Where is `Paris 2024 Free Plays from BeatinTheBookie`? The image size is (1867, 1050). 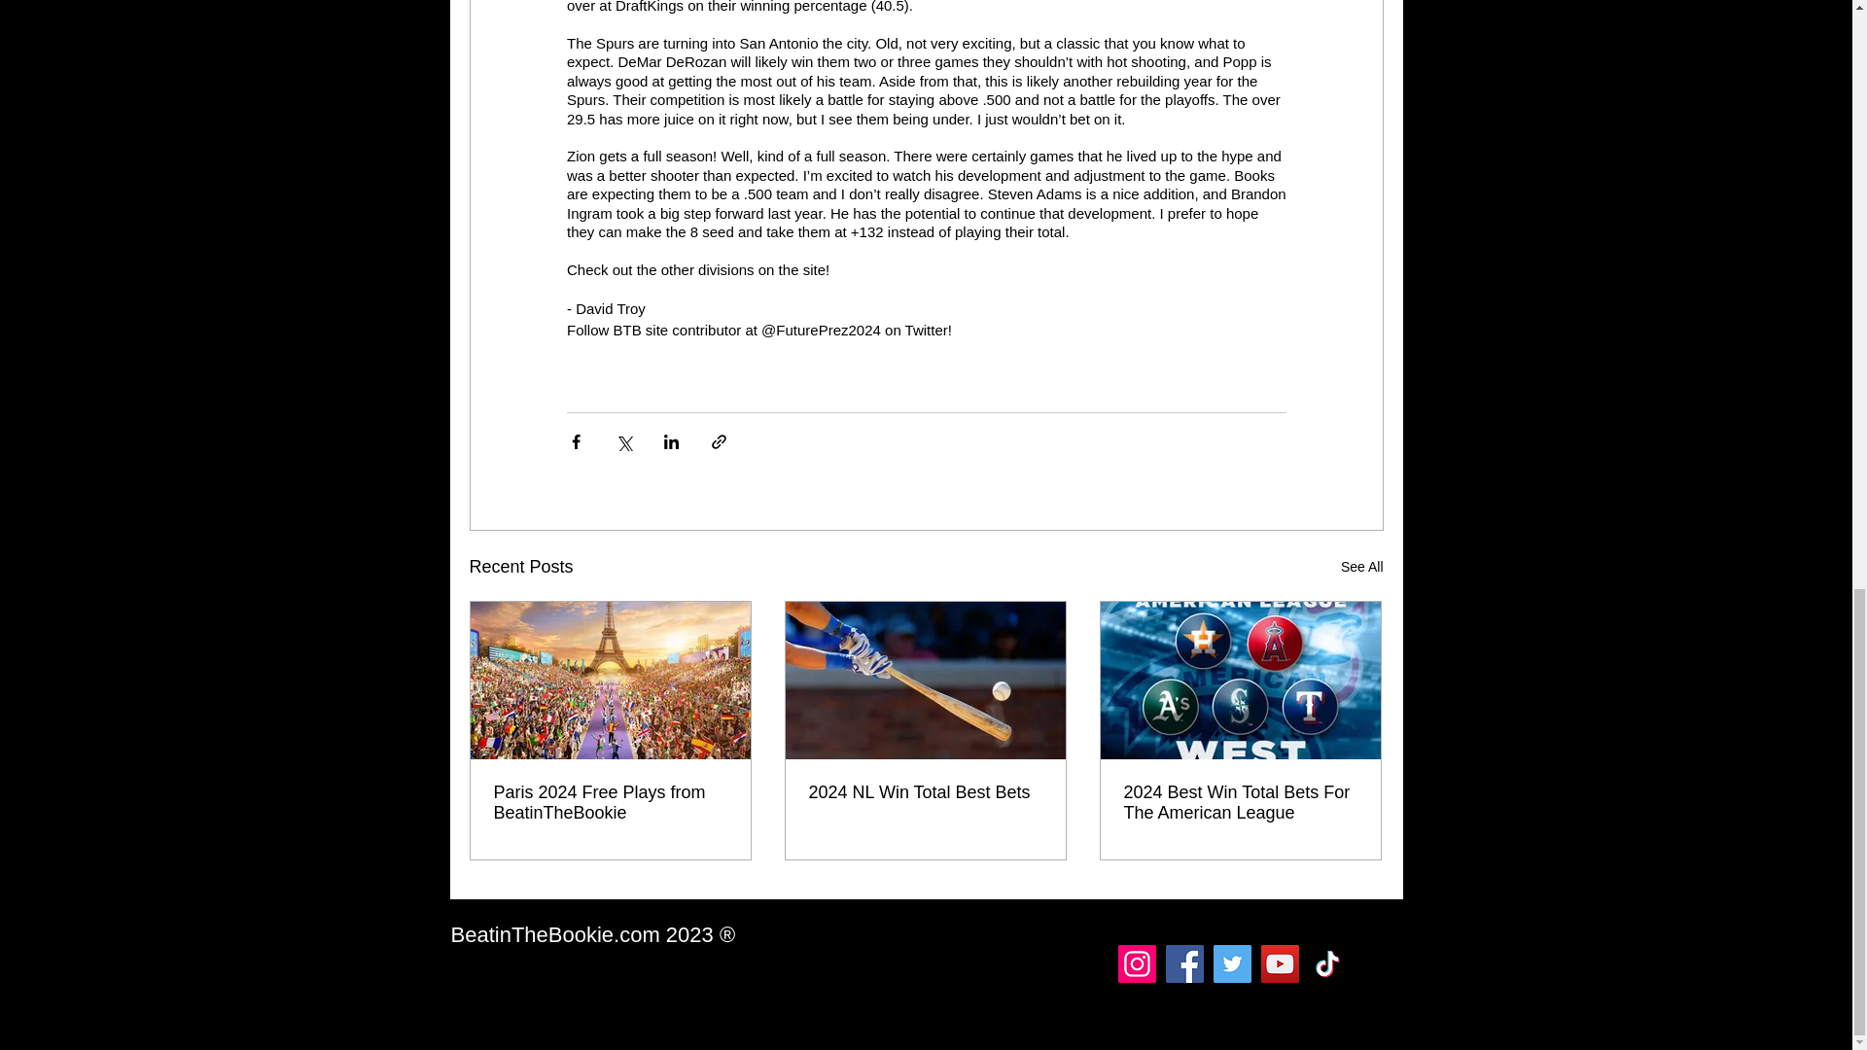 Paris 2024 Free Plays from BeatinTheBookie is located at coordinates (611, 802).